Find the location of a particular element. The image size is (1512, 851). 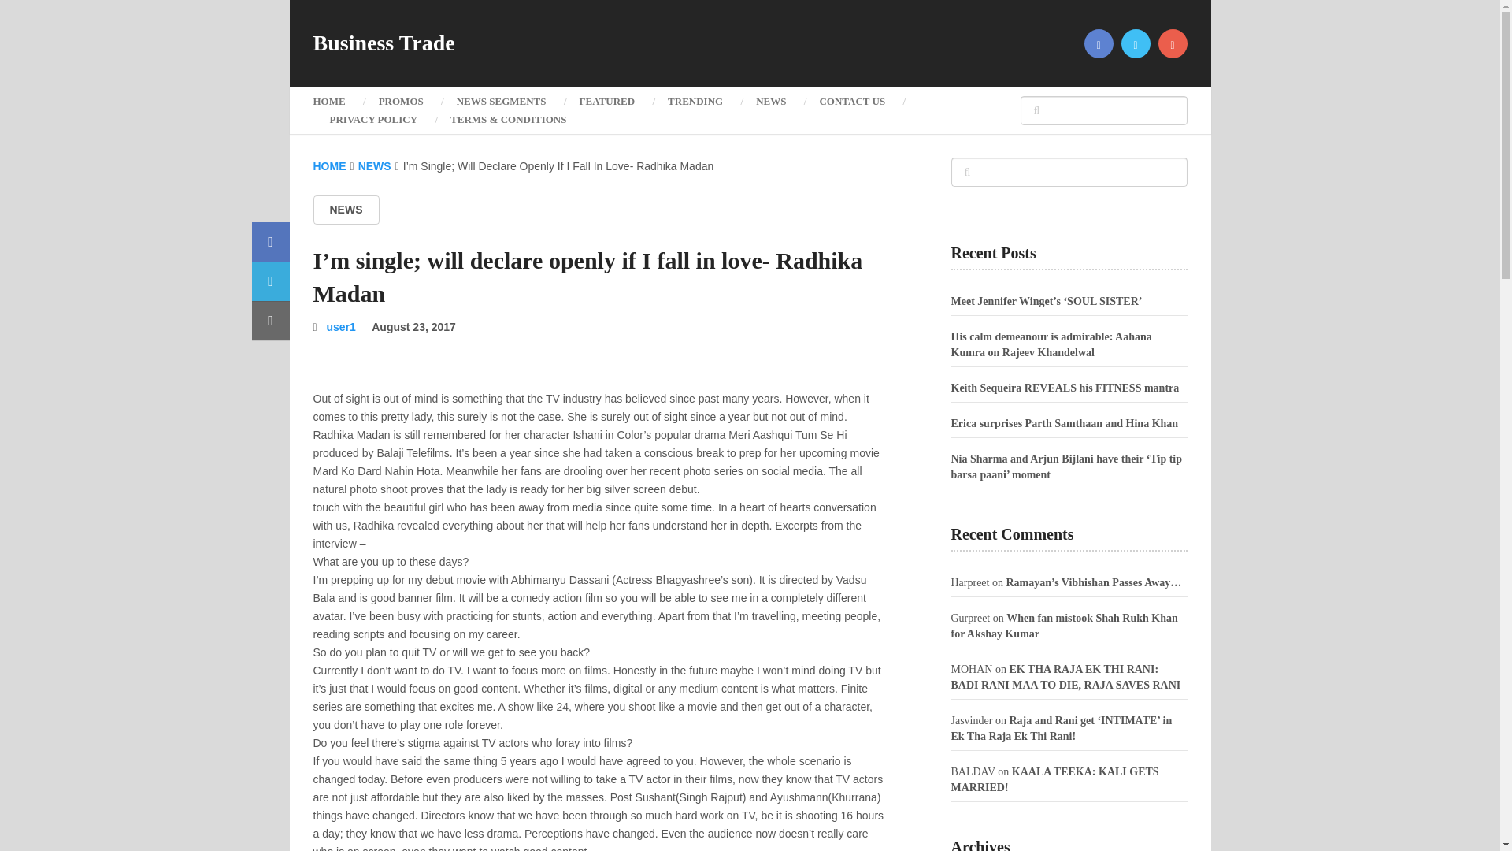

HOME is located at coordinates (329, 166).